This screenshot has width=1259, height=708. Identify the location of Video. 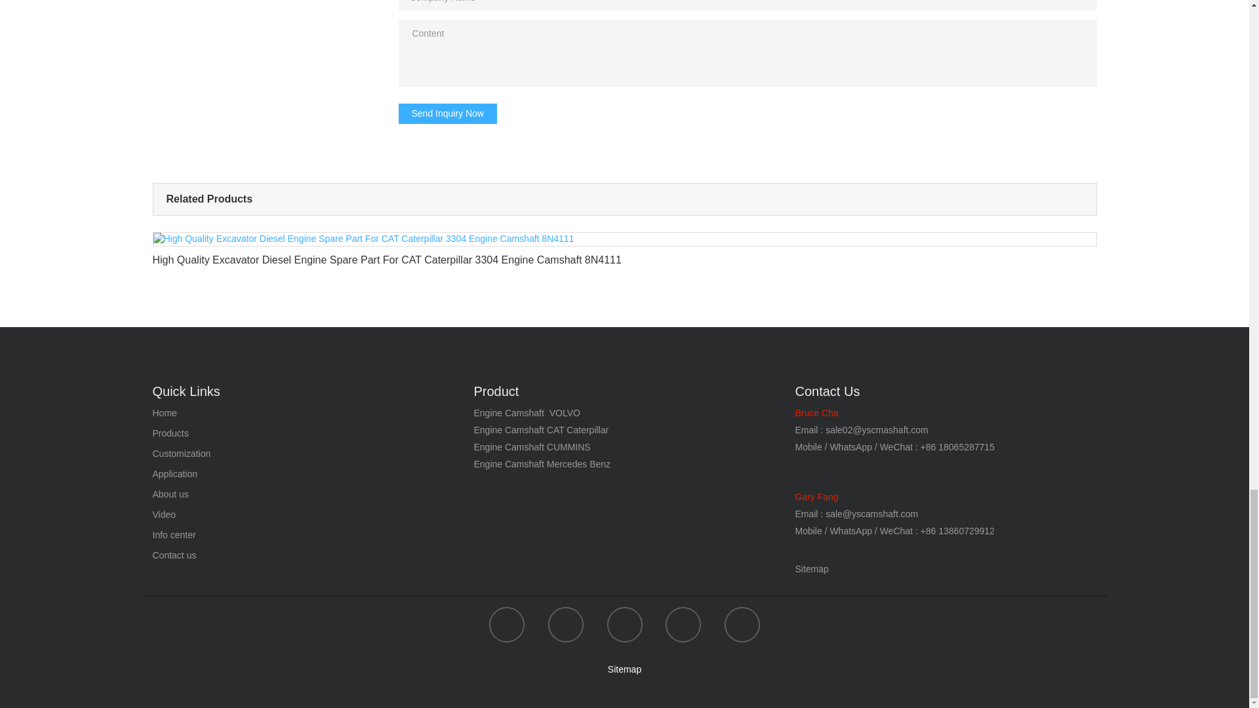
(164, 515).